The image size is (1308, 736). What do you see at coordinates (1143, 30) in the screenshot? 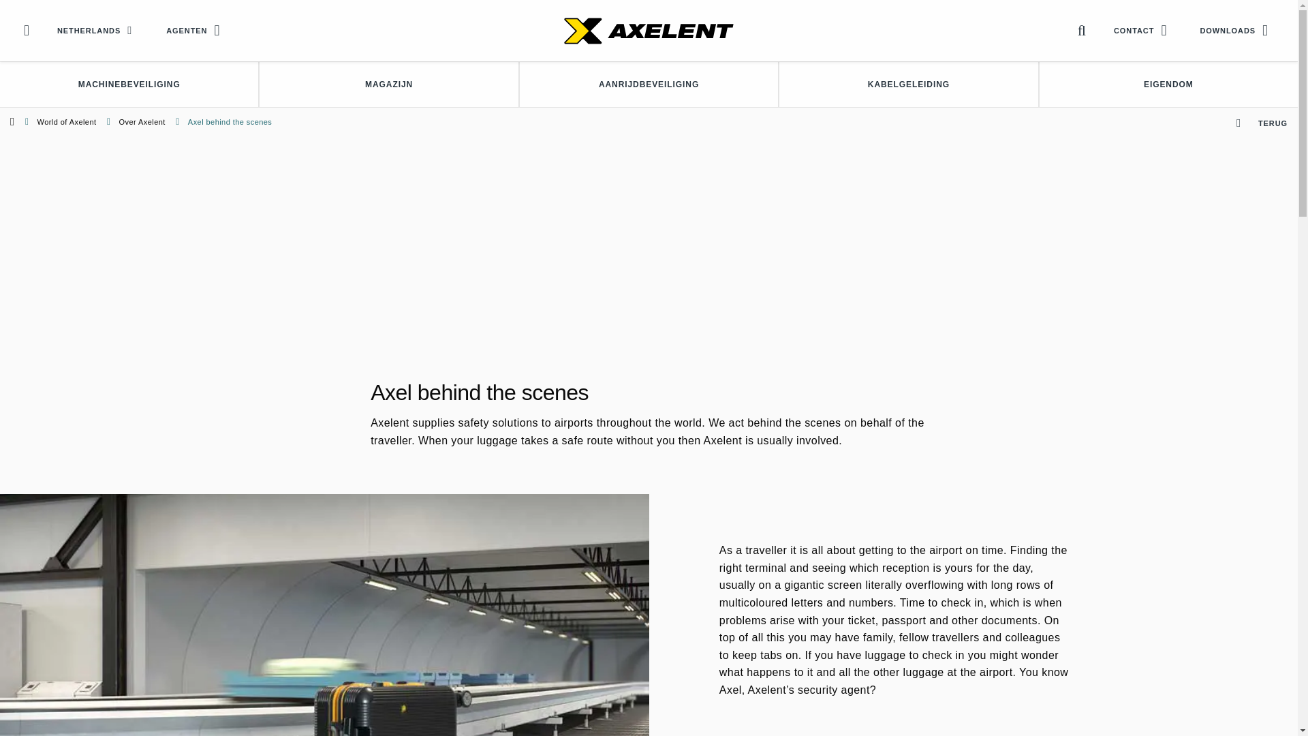
I see `CONTACT` at bounding box center [1143, 30].